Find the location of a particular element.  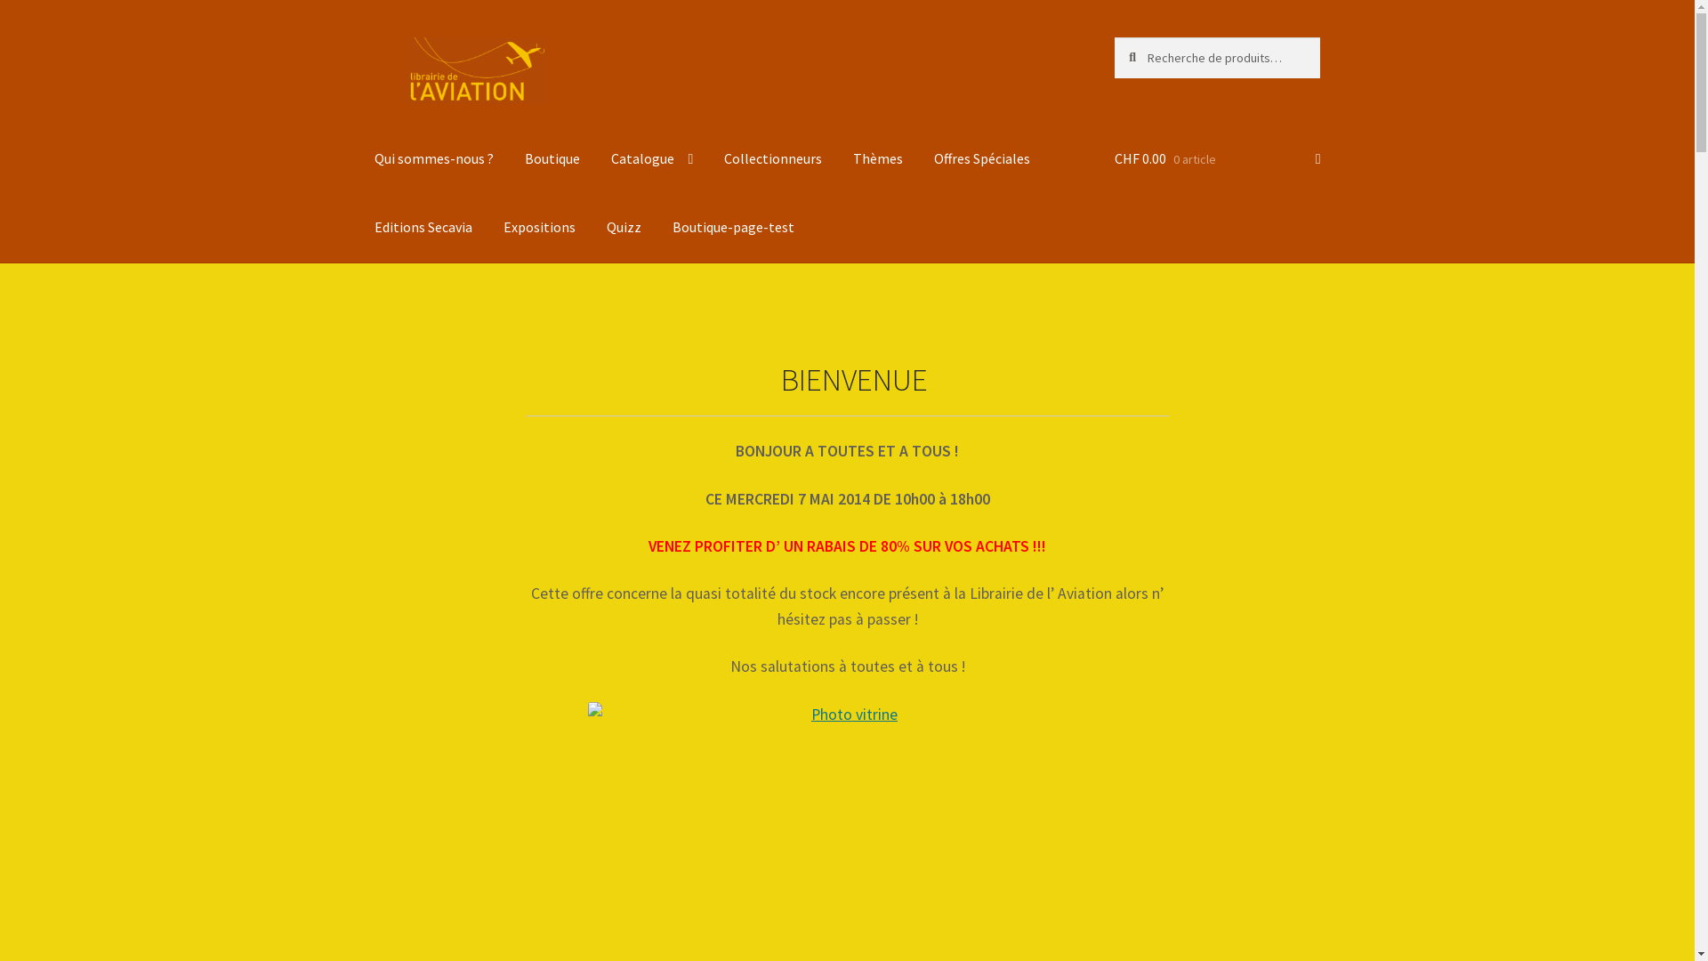

Qui sommes-nous ? is located at coordinates (434, 159).